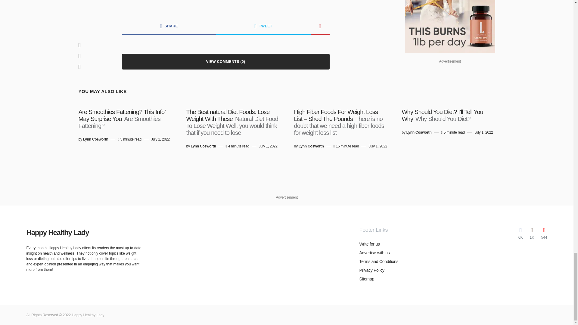 This screenshot has height=325, width=578. What do you see at coordinates (96, 139) in the screenshot?
I see `View all posts by Lynn Cosworth` at bounding box center [96, 139].